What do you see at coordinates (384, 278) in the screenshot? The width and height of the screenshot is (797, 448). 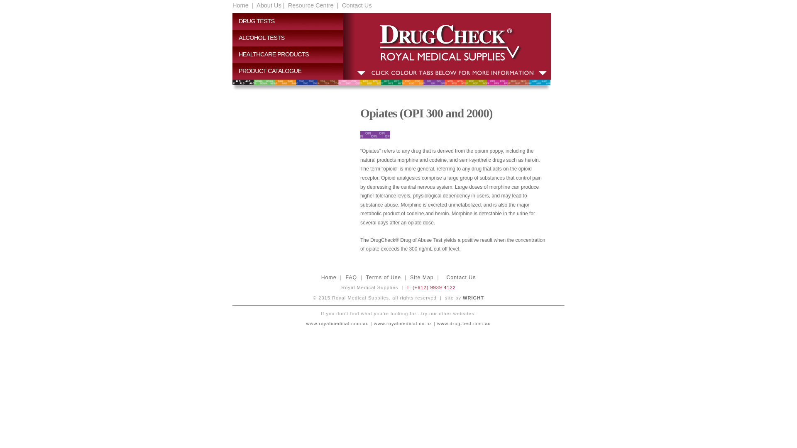 I see `Terms of Use` at bounding box center [384, 278].